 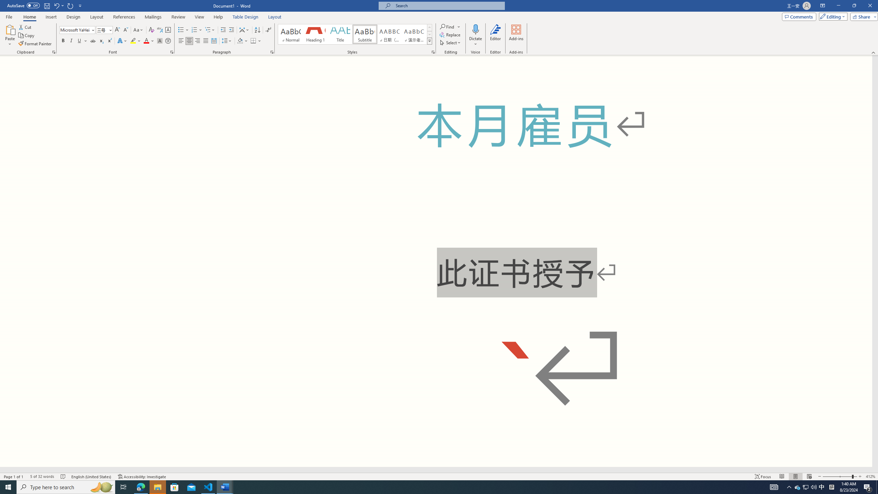 I want to click on Home, so click(x=29, y=17).